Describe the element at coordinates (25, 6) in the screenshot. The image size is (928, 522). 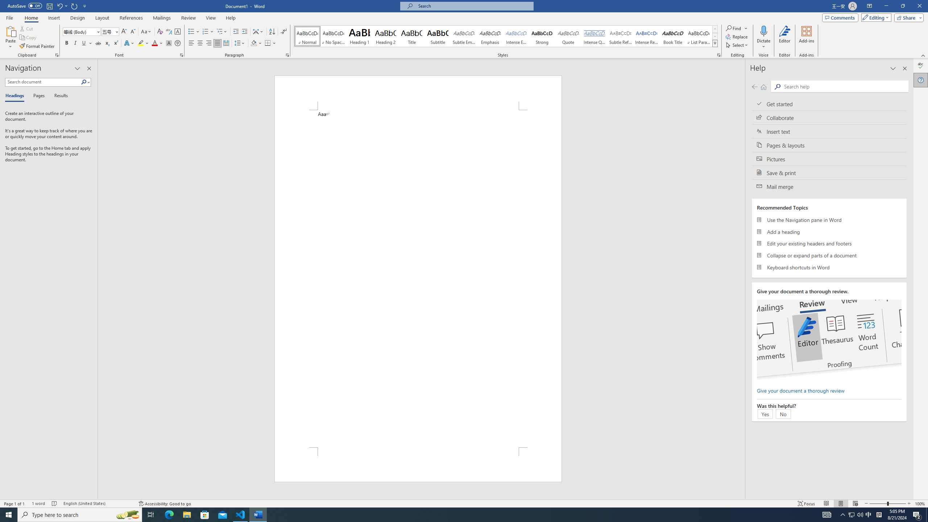
I see `AutoSave` at that location.